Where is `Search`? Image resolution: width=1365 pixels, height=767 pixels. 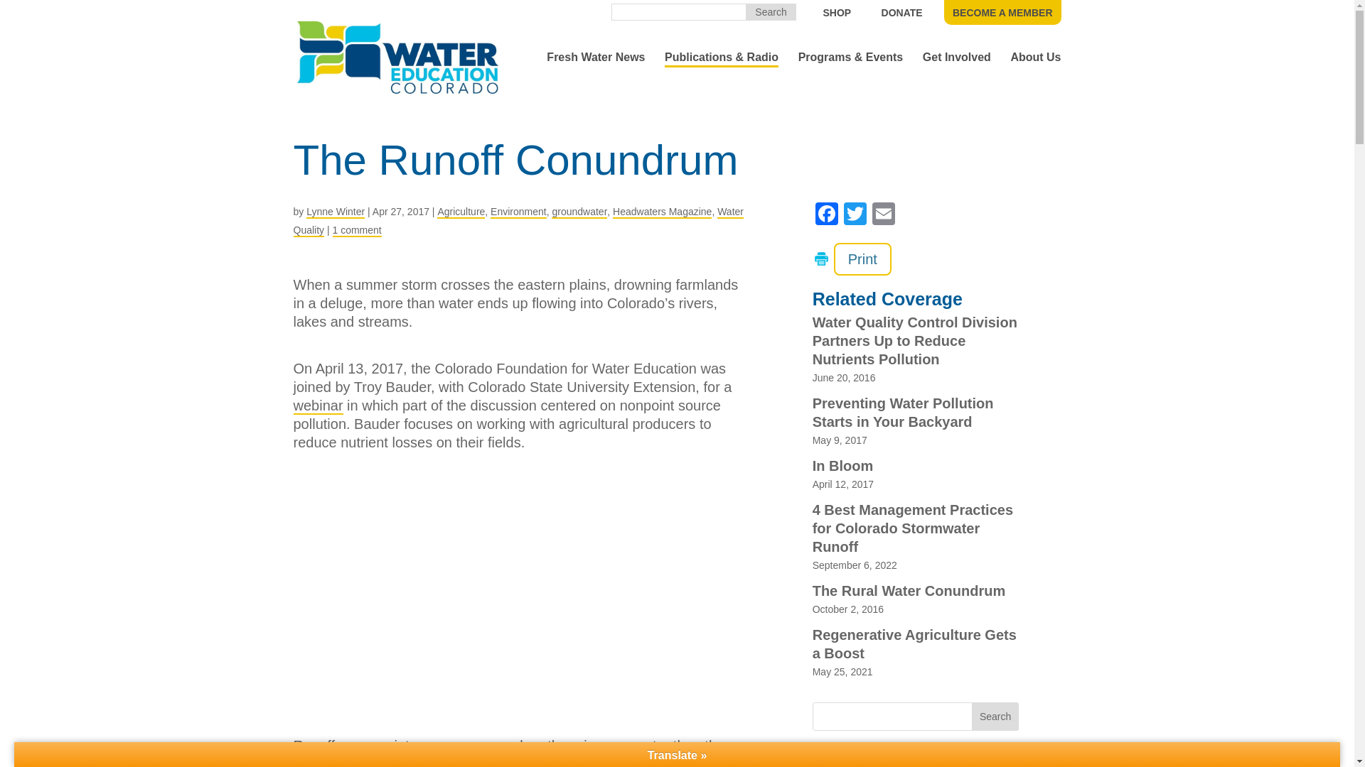
Search is located at coordinates (995, 716).